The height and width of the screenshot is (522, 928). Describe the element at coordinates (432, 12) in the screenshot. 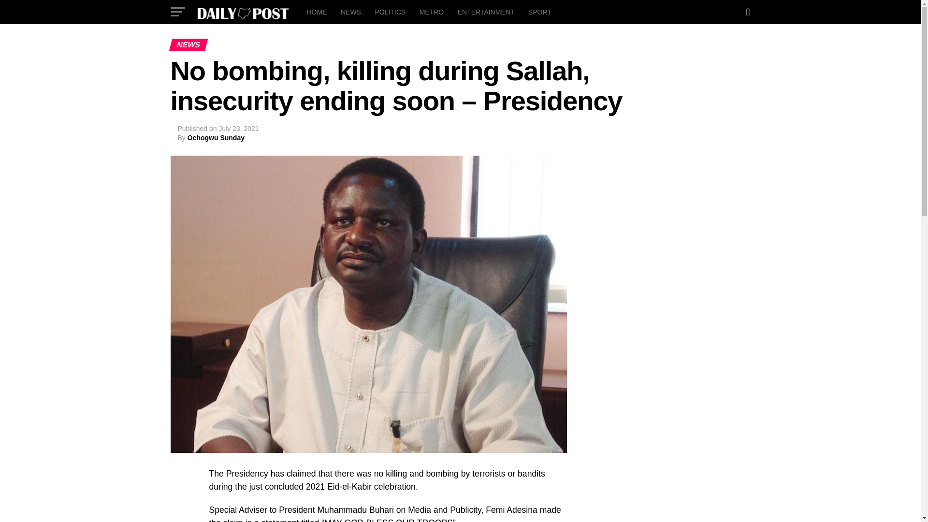

I see `METRO` at that location.